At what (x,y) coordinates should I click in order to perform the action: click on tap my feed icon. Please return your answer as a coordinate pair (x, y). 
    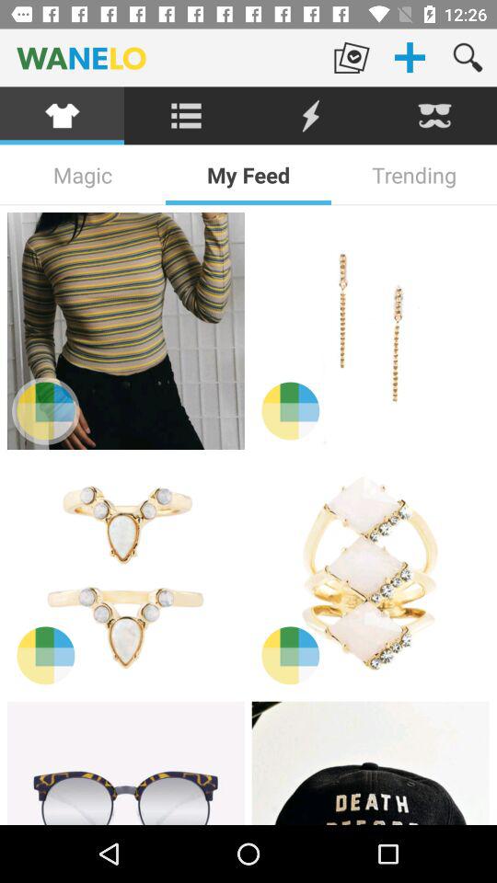
    Looking at the image, I should click on (248, 175).